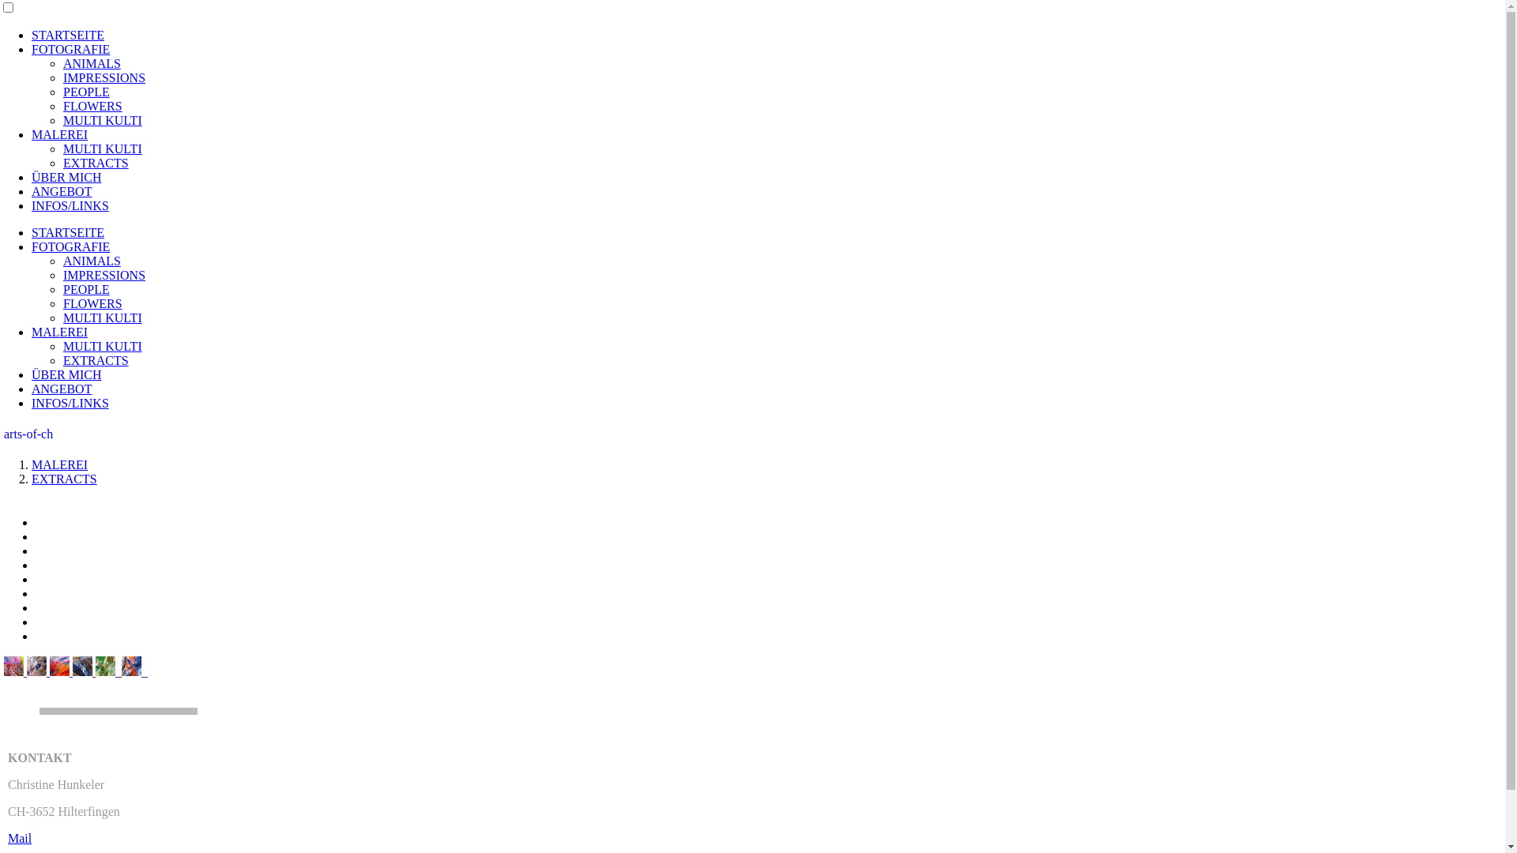 This screenshot has width=1517, height=853. Describe the element at coordinates (103, 148) in the screenshot. I see `MULTI KULTI` at that location.